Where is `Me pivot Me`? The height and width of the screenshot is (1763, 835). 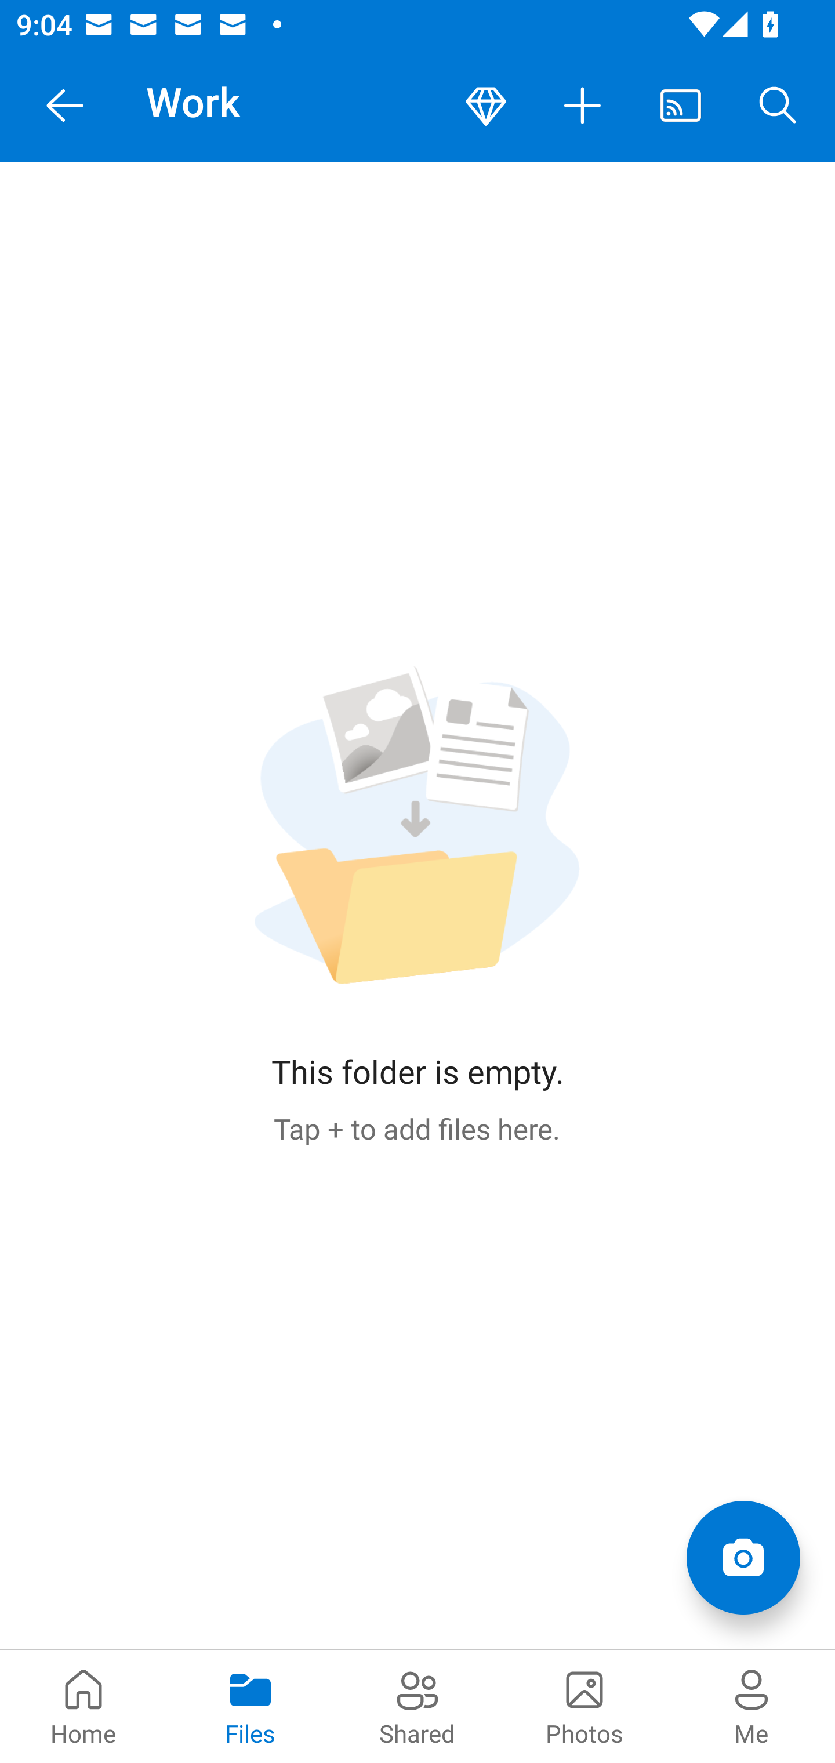
Me pivot Me is located at coordinates (752, 1706).